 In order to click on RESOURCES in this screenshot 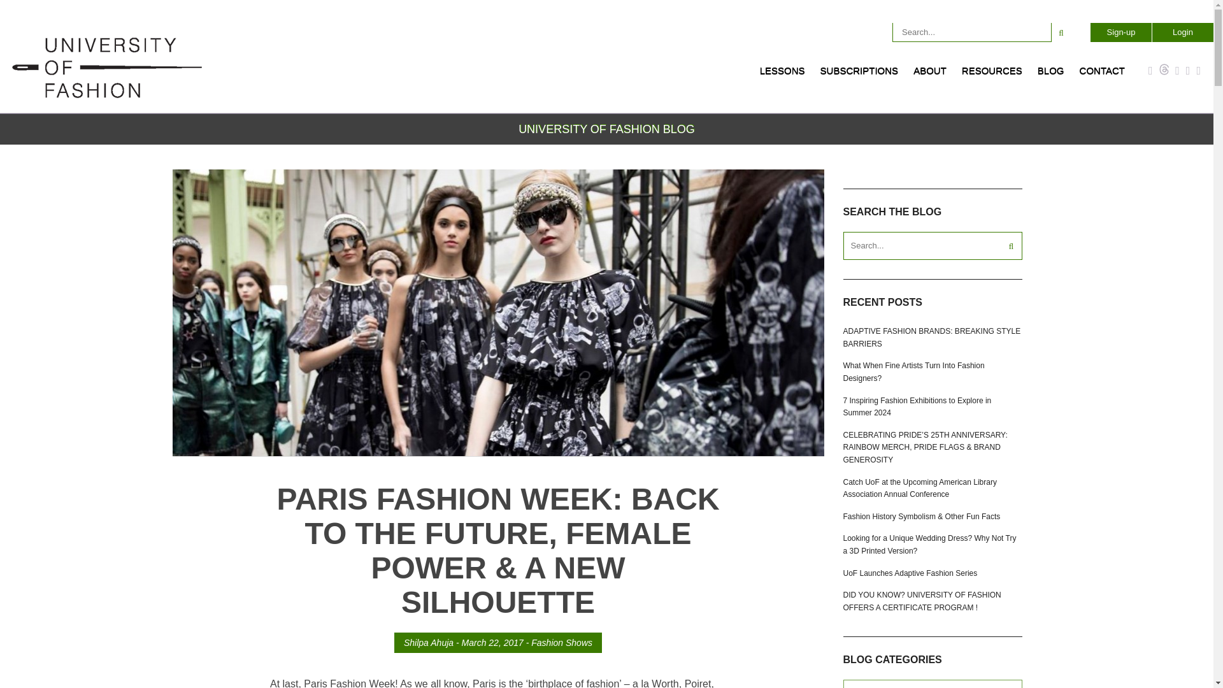, I will do `click(991, 75)`.